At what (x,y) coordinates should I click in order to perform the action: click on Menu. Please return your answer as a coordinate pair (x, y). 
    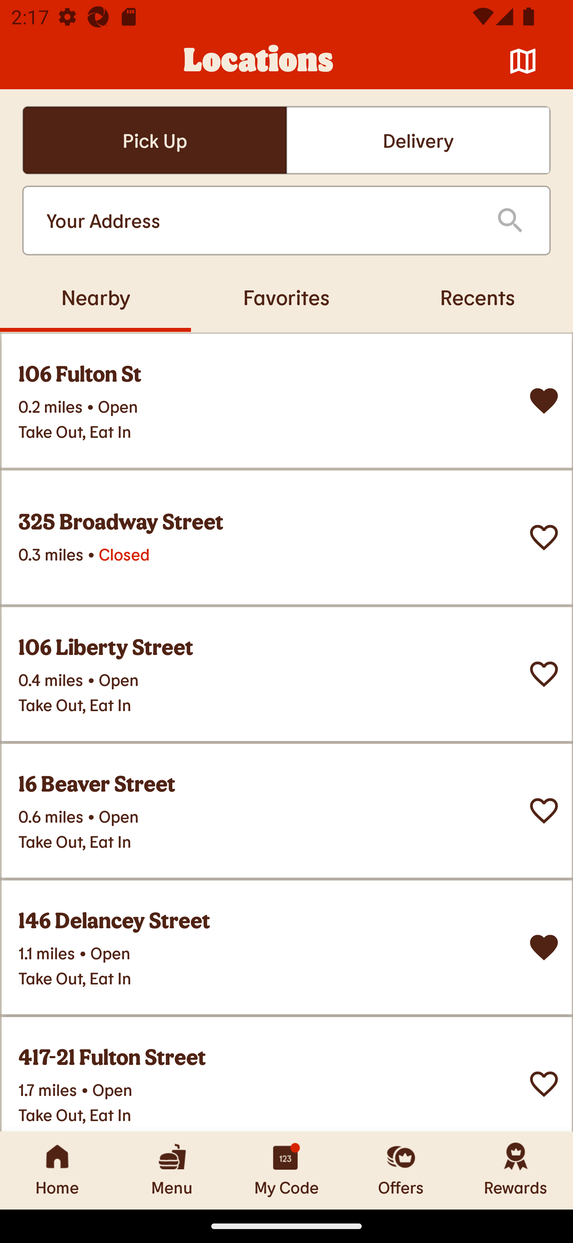
    Looking at the image, I should click on (172, 1170).